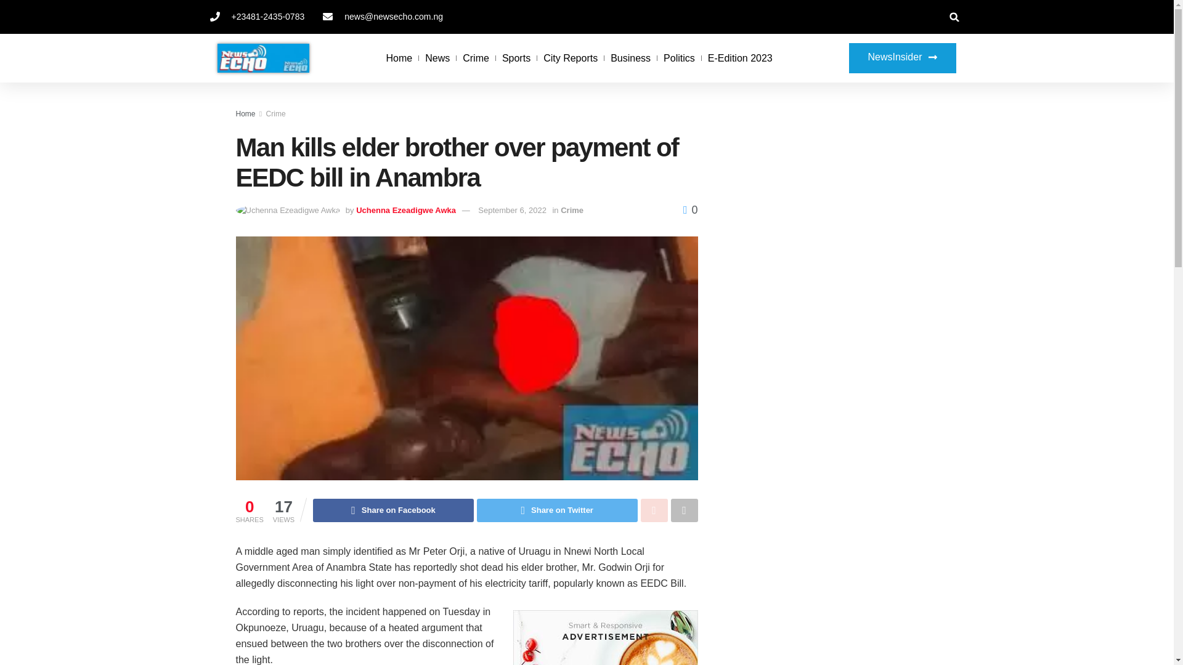 This screenshot has width=1183, height=665. Describe the element at coordinates (570, 58) in the screenshot. I see `City Reports` at that location.